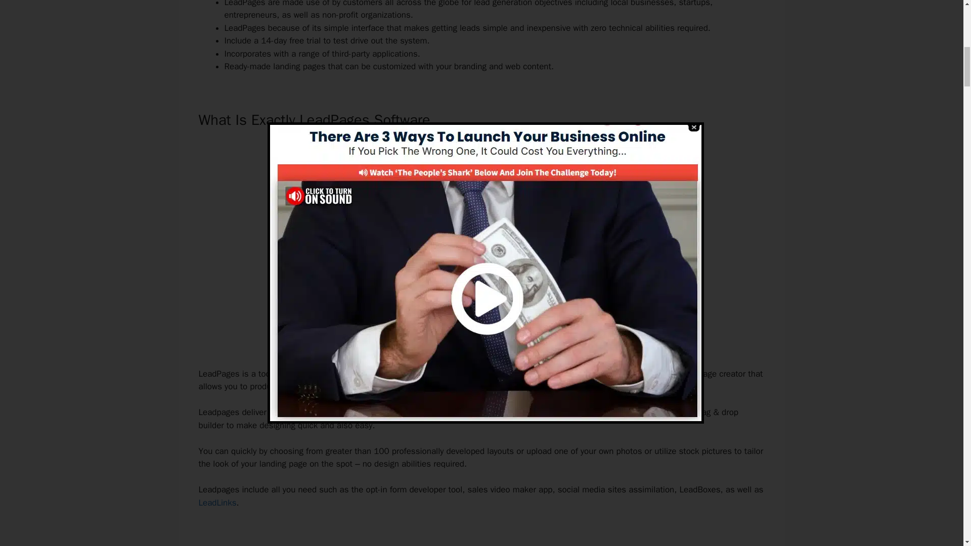  I want to click on Click Here To Find Out More, so click(481, 339).